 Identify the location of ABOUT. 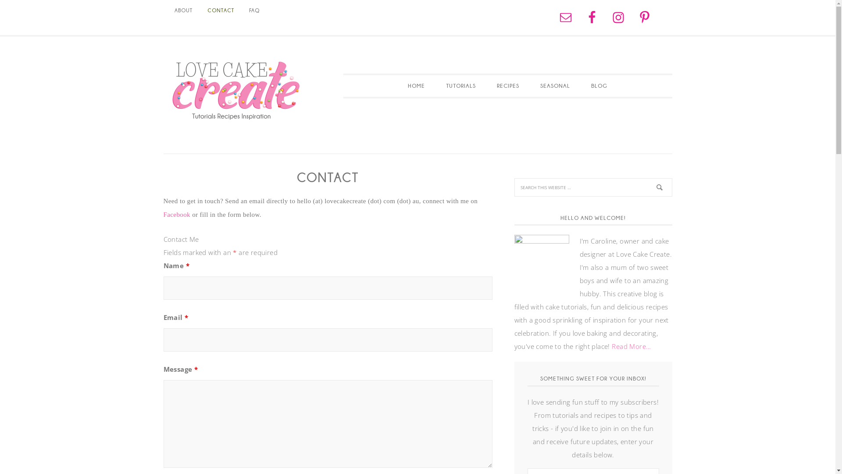
(183, 11).